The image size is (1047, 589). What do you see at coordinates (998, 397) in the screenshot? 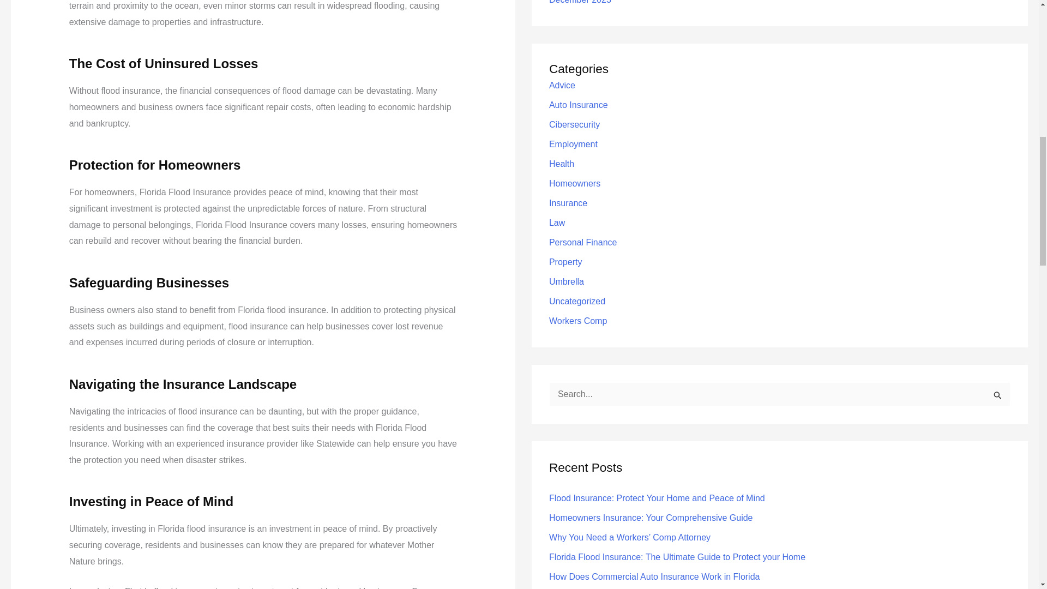
I see `Search` at bounding box center [998, 397].